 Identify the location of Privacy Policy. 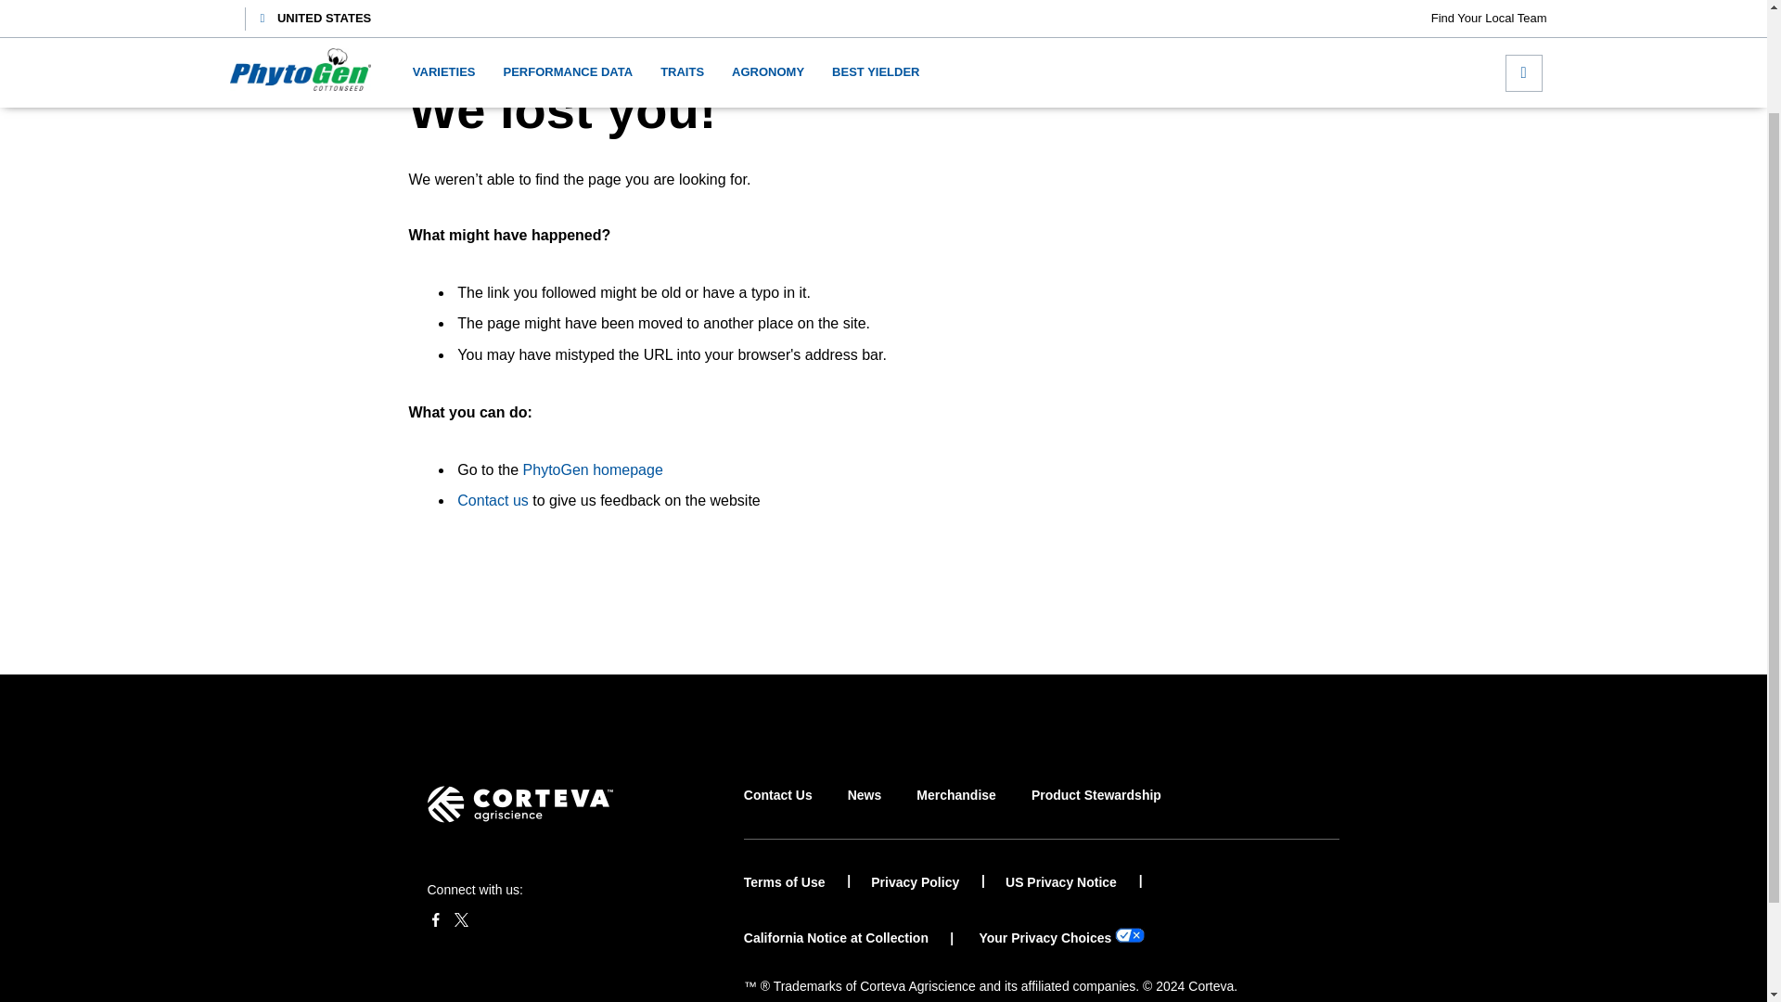
(928, 882).